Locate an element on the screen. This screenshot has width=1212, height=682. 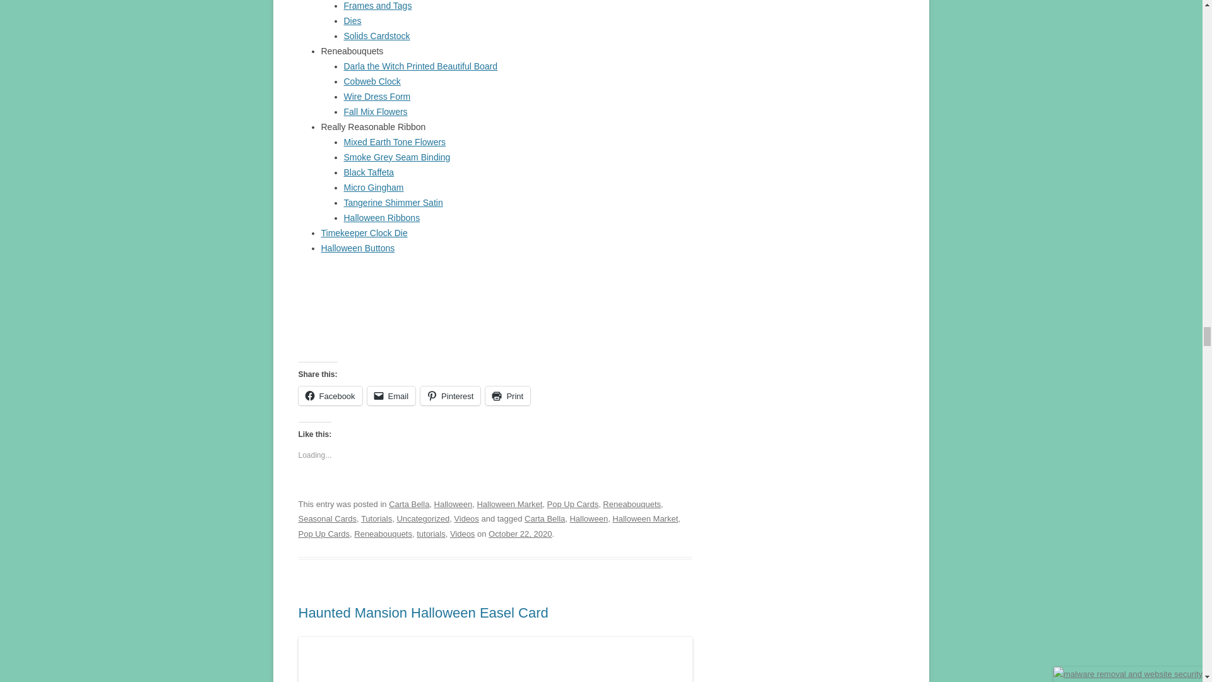
Reneabouquets is located at coordinates (631, 503).